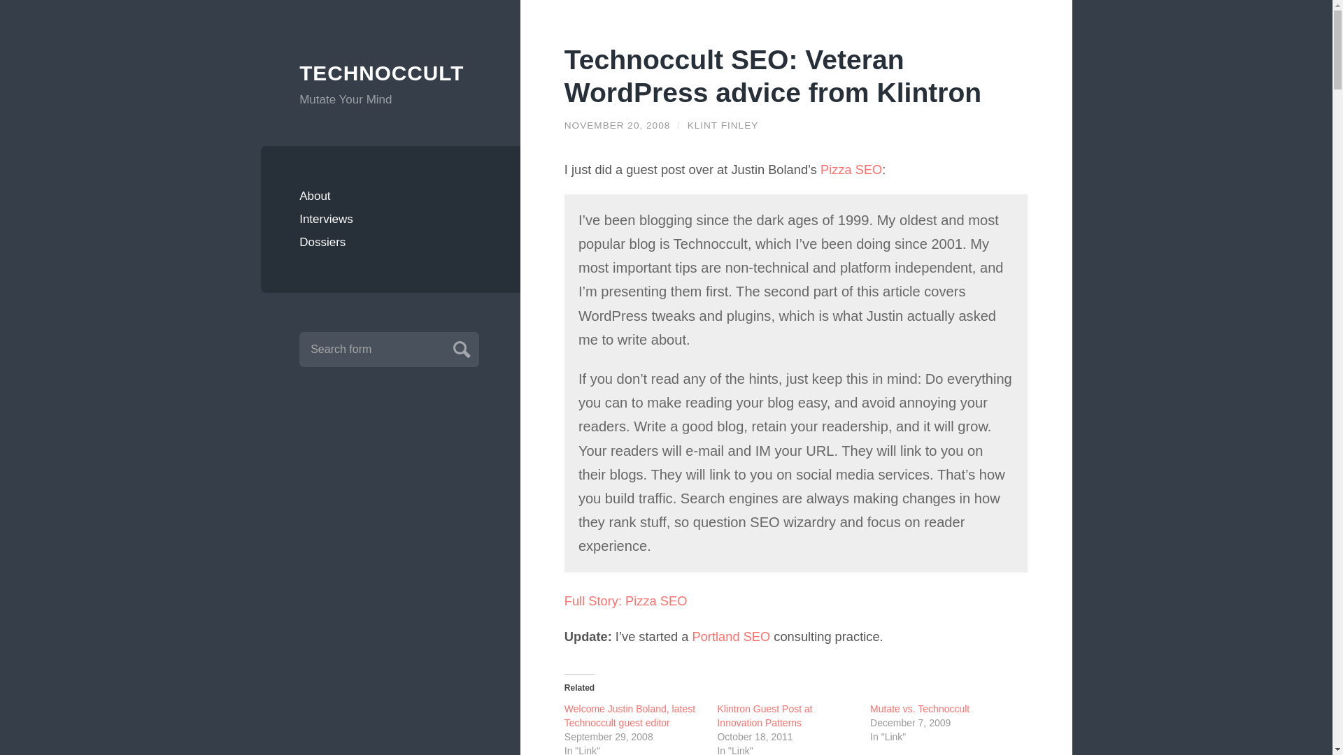 This screenshot has width=1343, height=755. I want to click on Posts by Klint Finley, so click(723, 124).